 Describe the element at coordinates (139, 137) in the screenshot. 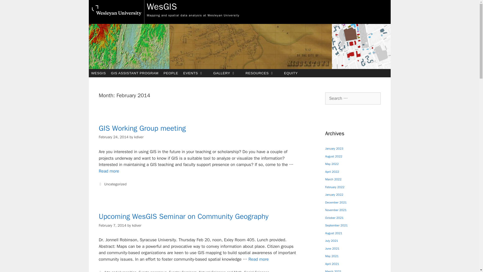

I see `kdiver` at that location.